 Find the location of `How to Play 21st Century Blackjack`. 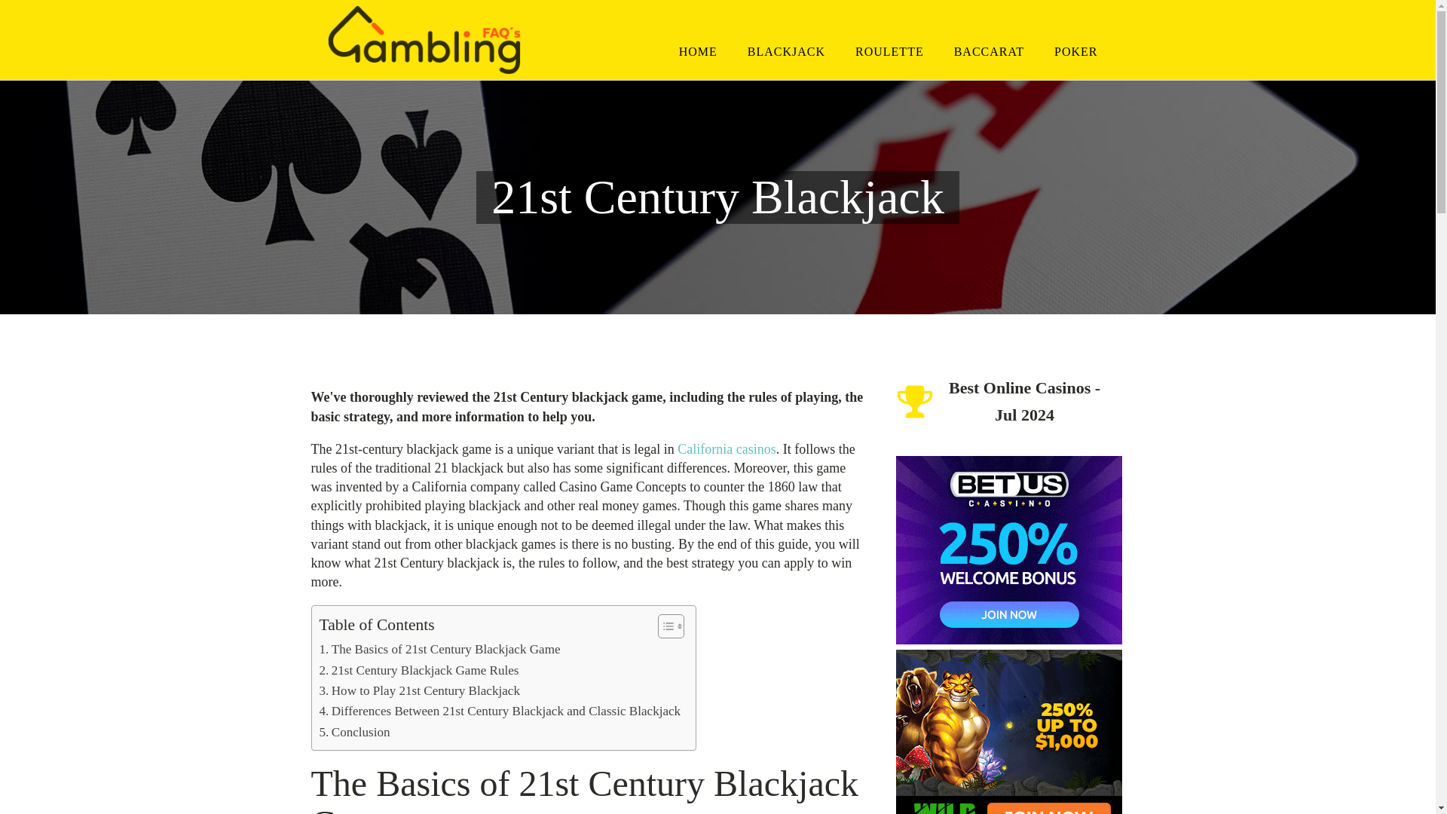

How to Play 21st Century Blackjack is located at coordinates (419, 690).